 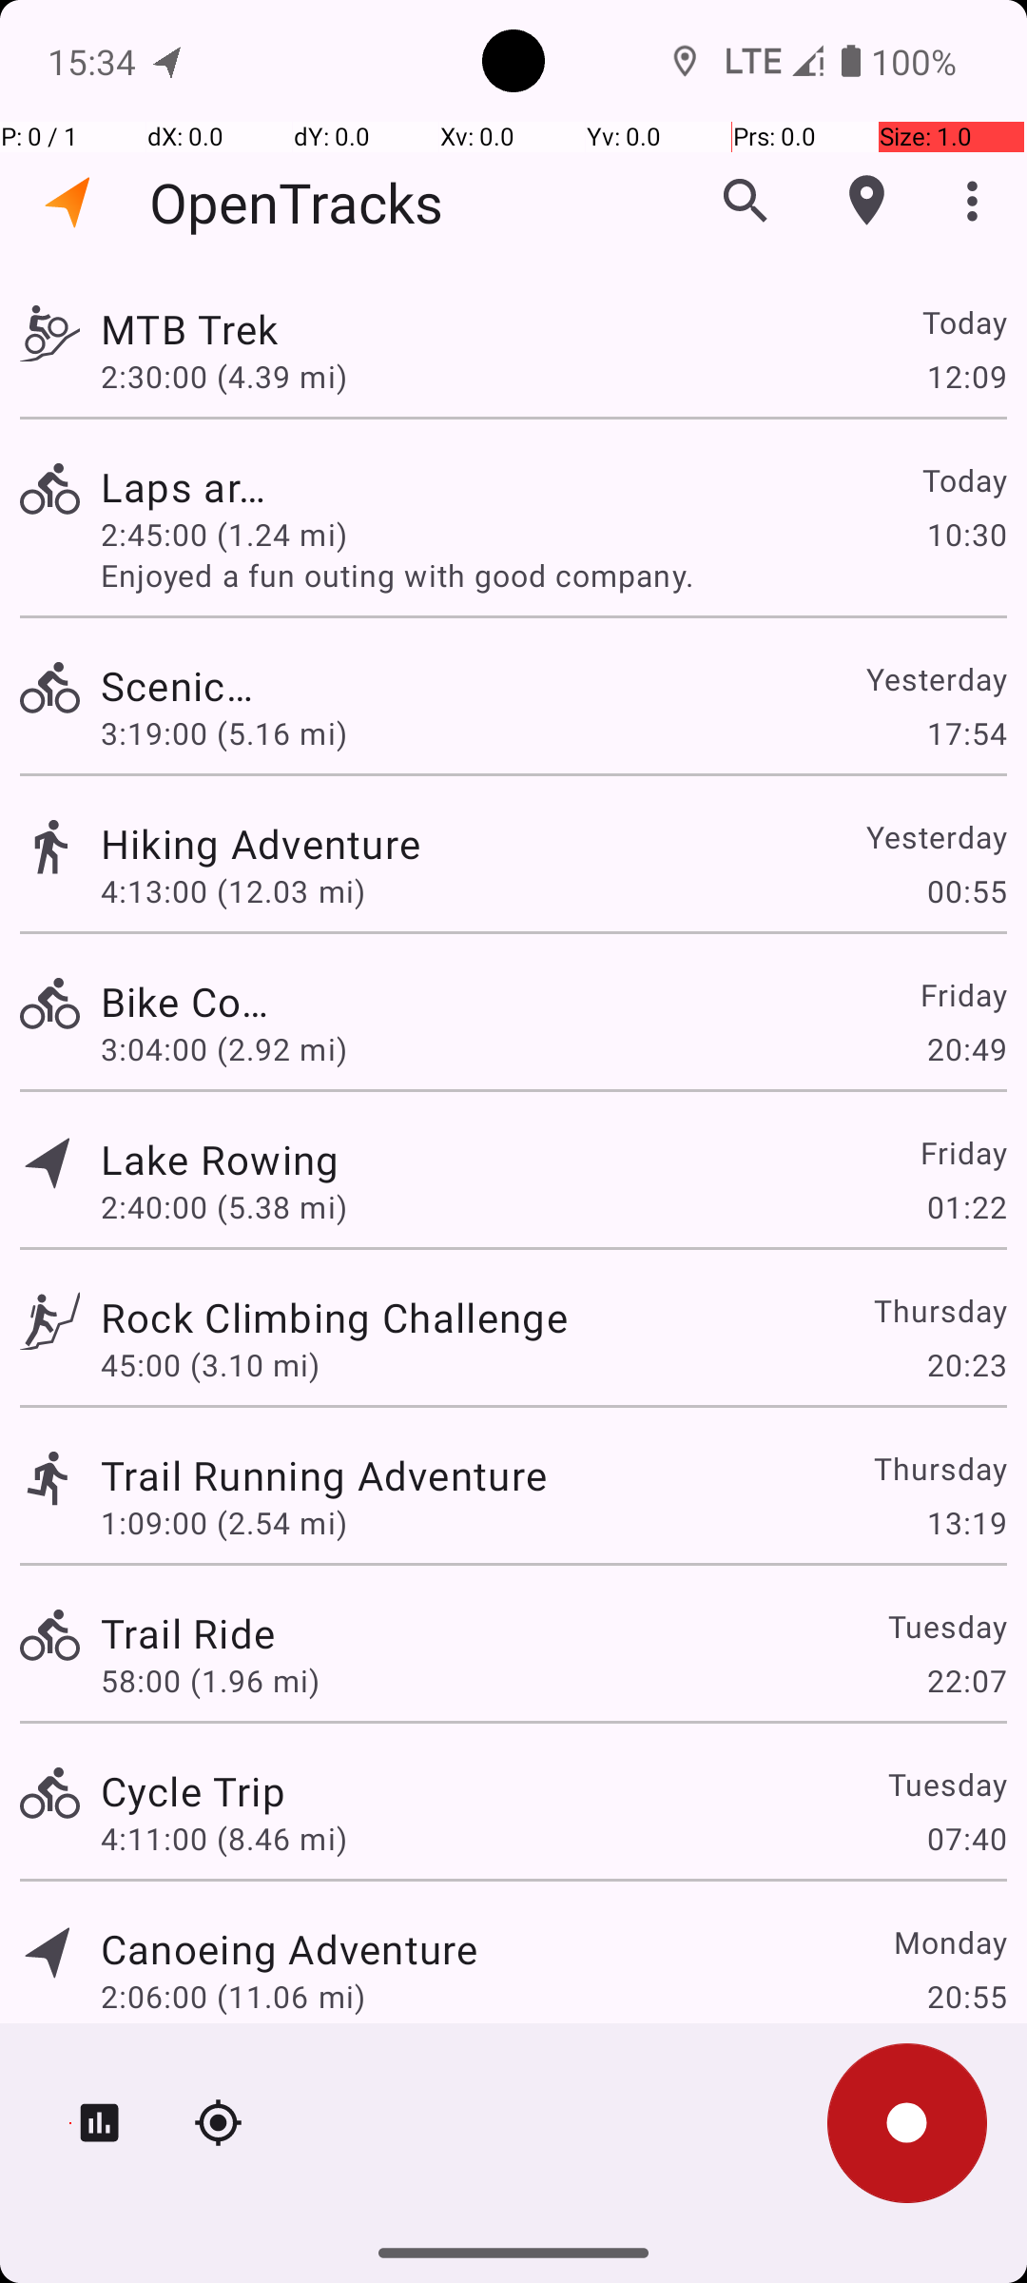 I want to click on 2:40:00 (5.38 mi), so click(x=224, y=1206).